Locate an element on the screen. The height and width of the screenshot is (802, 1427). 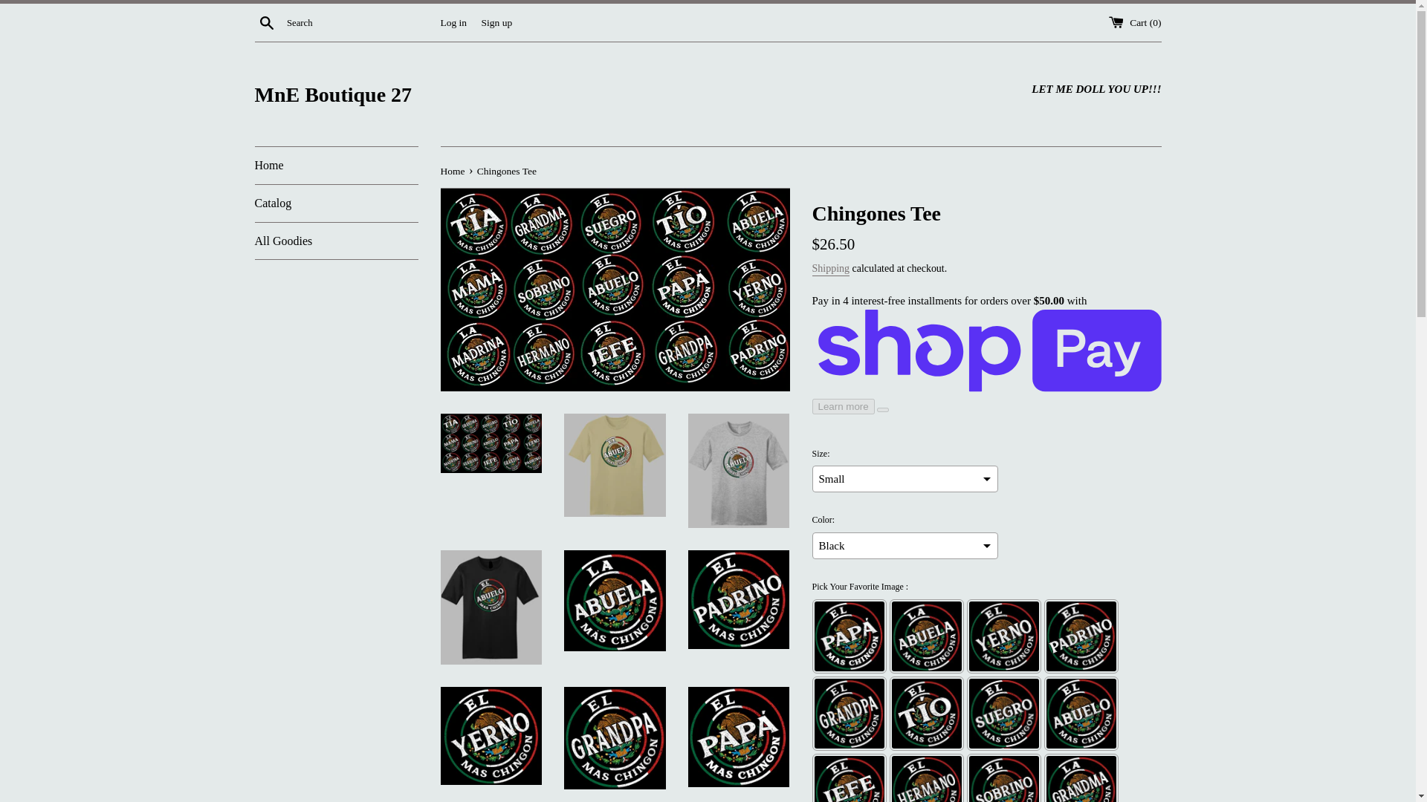
All Goodies is located at coordinates (336, 241).